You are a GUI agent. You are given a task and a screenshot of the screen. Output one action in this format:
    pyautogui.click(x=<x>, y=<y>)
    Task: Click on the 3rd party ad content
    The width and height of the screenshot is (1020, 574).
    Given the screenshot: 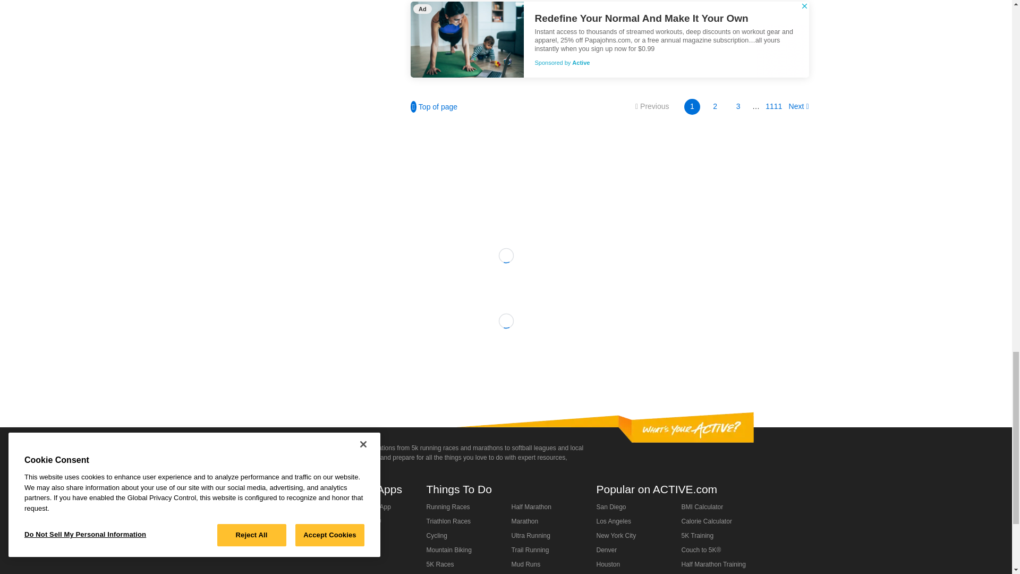 What is the action you would take?
    pyautogui.click(x=506, y=372)
    